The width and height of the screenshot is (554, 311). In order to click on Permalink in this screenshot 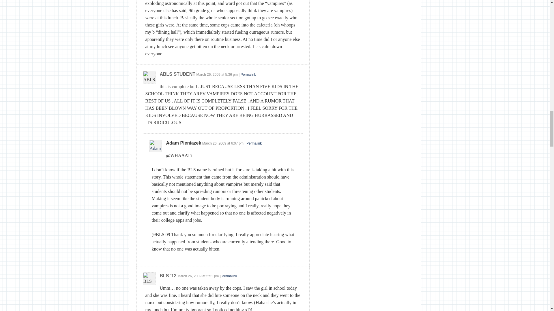, I will do `click(248, 74)`.